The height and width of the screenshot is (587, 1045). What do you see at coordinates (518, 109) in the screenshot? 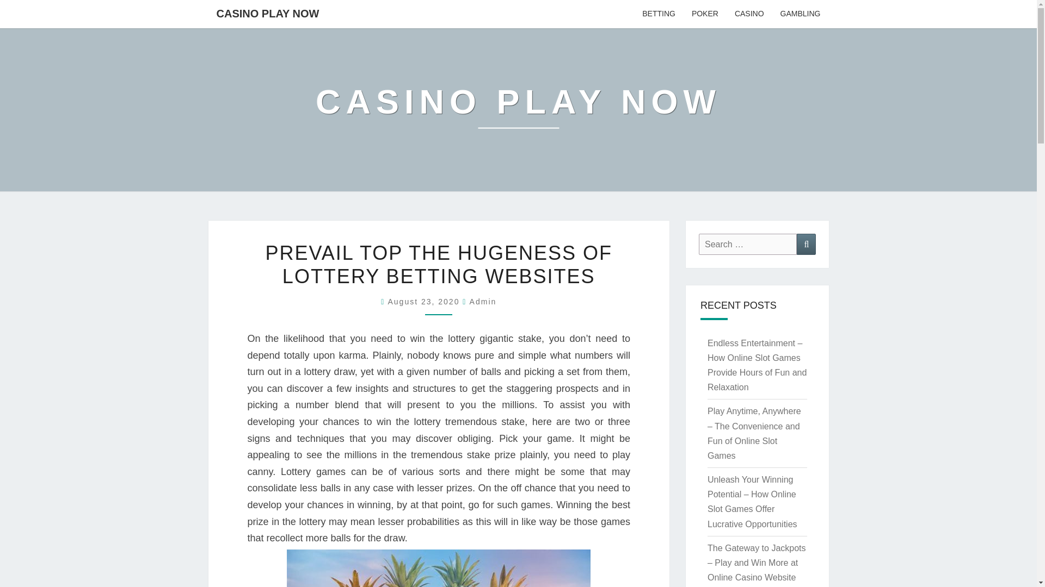
I see `CASINO PLAY NOW` at bounding box center [518, 109].